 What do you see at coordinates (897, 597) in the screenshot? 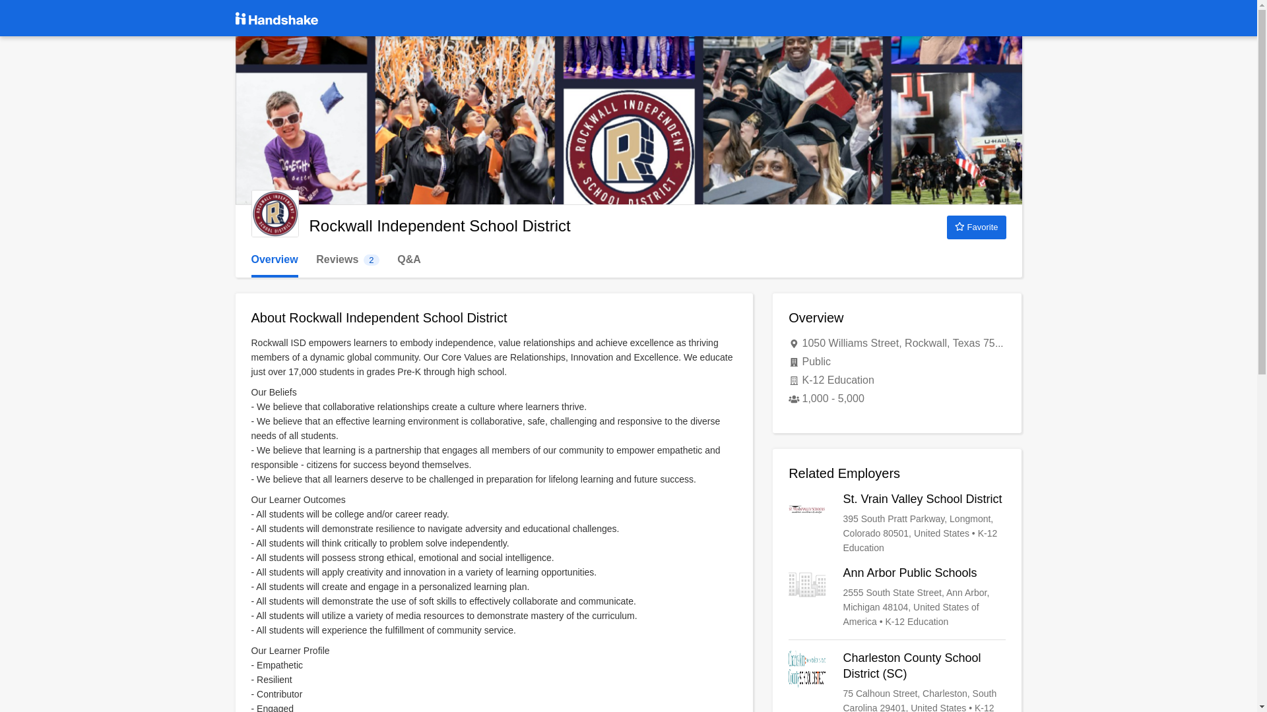
I see `Ann Arbor Public Schools` at bounding box center [897, 597].